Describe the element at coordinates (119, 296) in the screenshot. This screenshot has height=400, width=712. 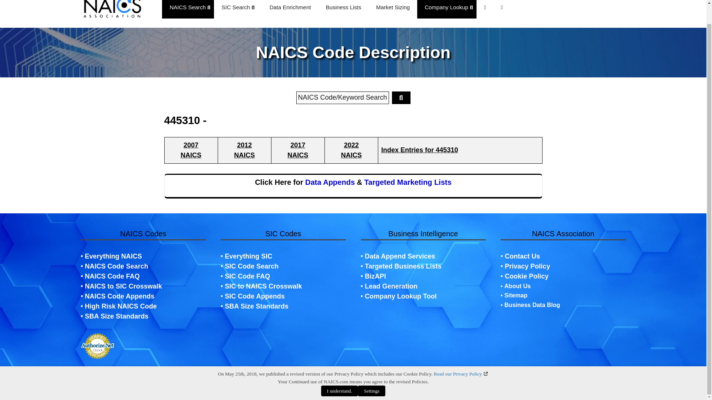
I see `NAICS Code Appends` at that location.